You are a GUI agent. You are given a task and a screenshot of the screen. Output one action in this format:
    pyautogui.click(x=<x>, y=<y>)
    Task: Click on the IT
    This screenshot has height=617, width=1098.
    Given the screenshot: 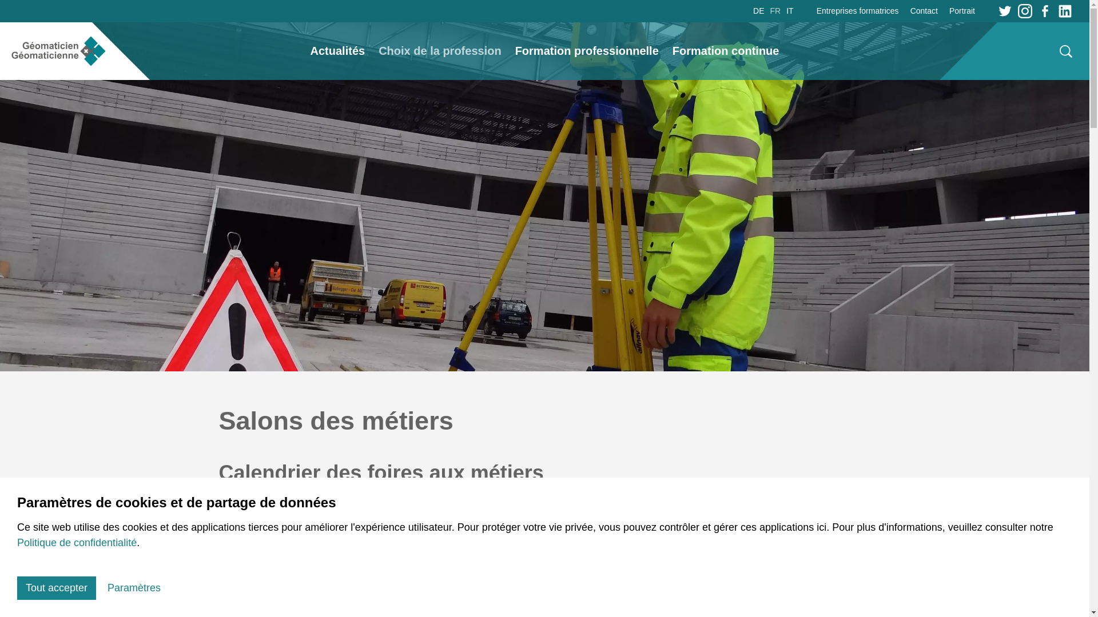 What is the action you would take?
    pyautogui.click(x=788, y=11)
    